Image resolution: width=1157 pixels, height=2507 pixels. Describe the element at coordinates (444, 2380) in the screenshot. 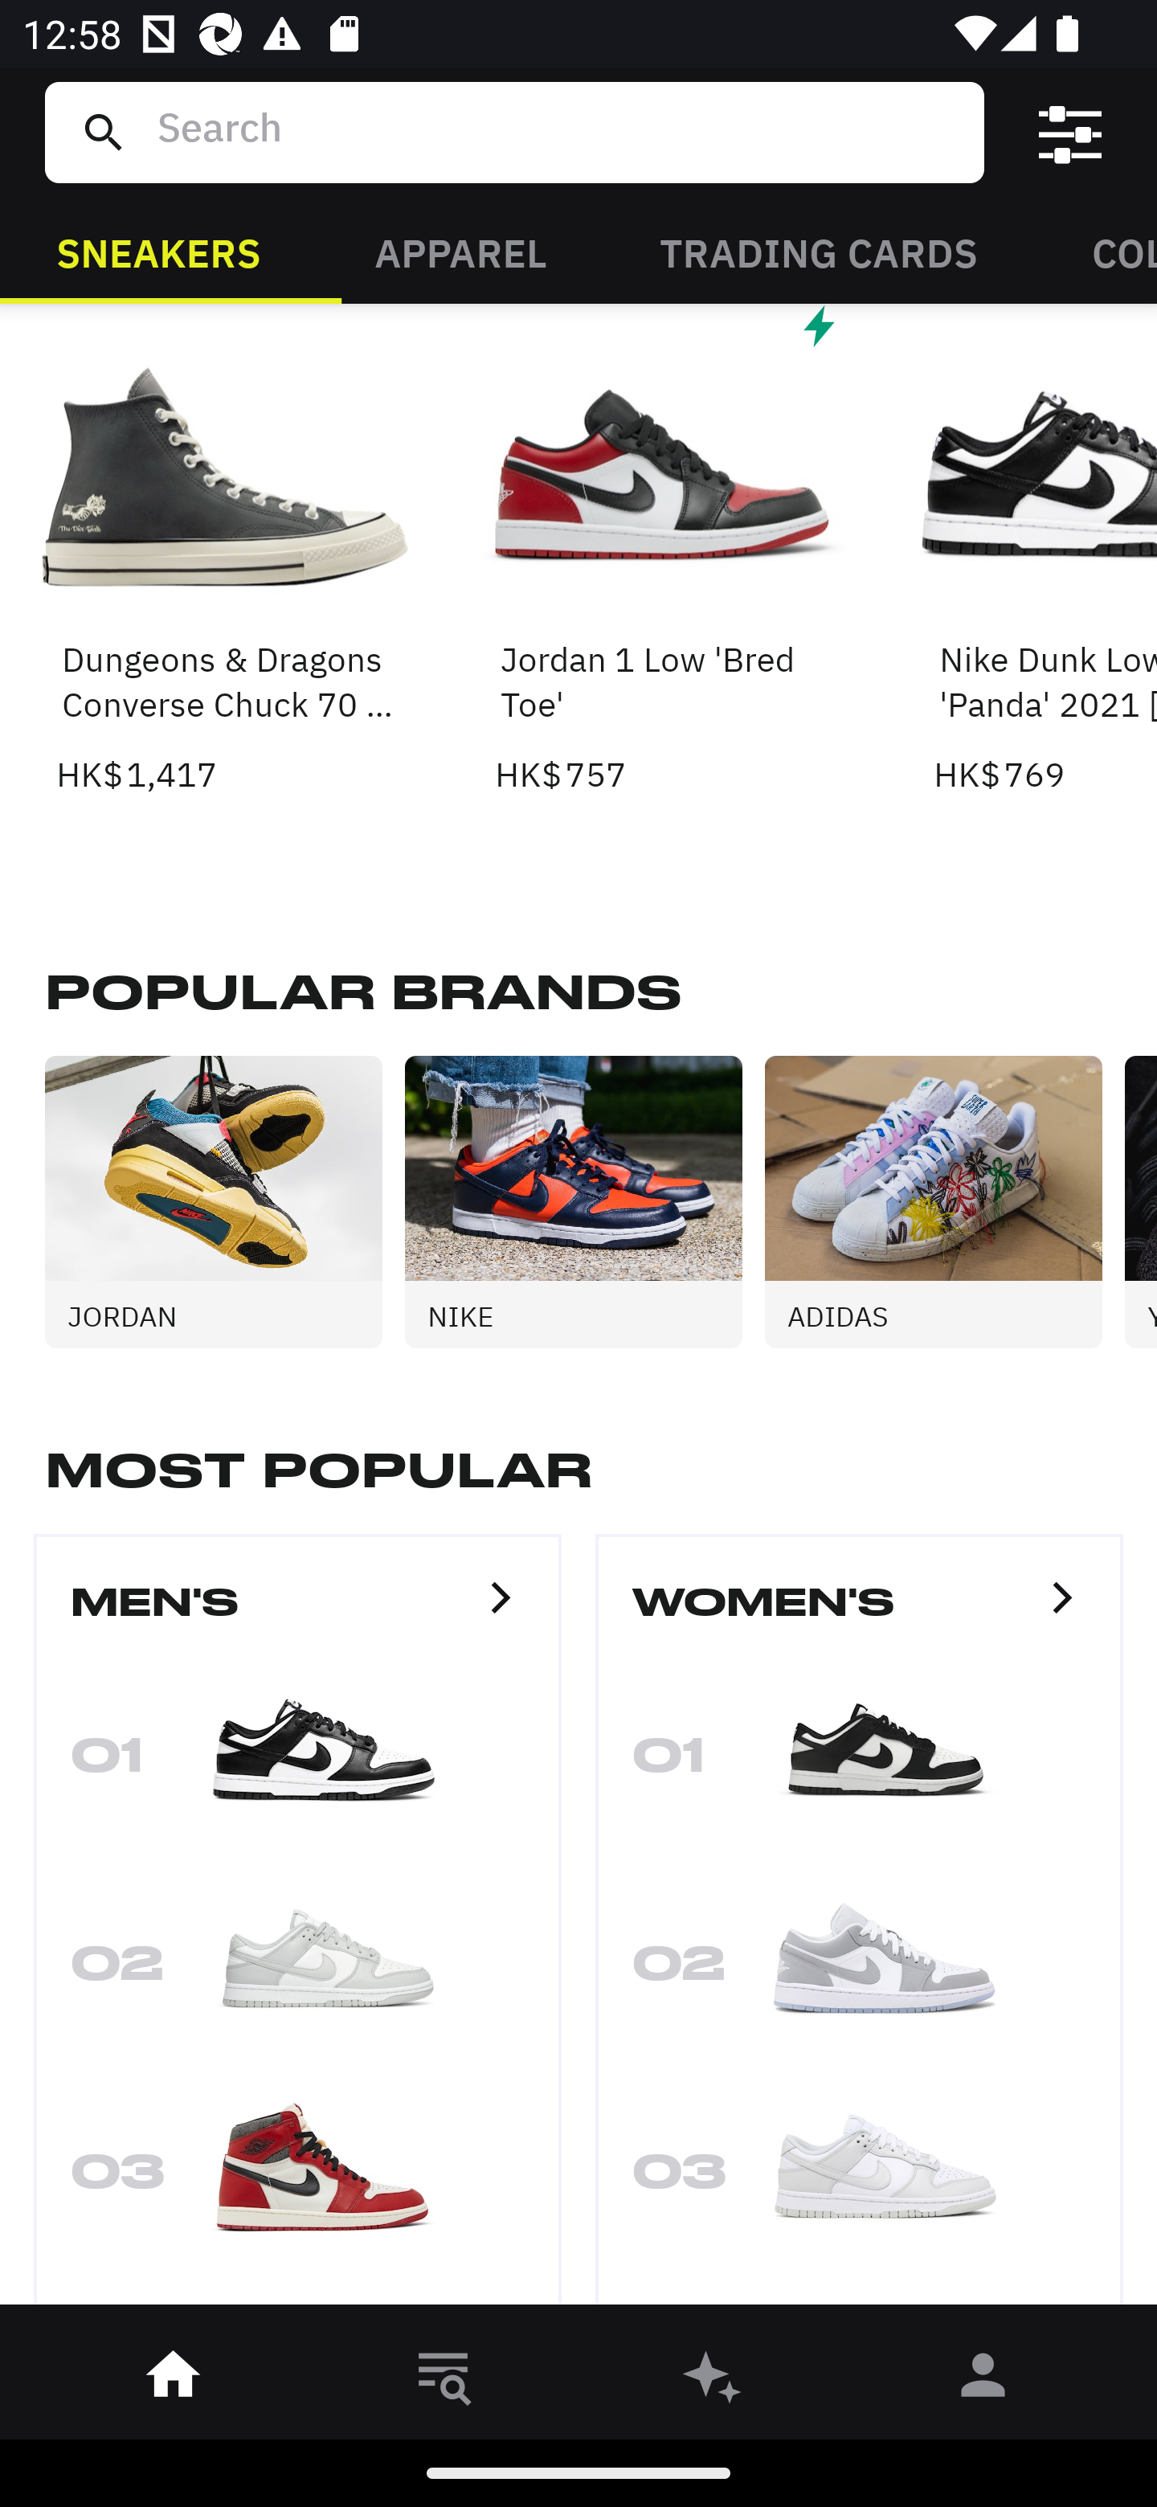

I see `󱎸` at that location.